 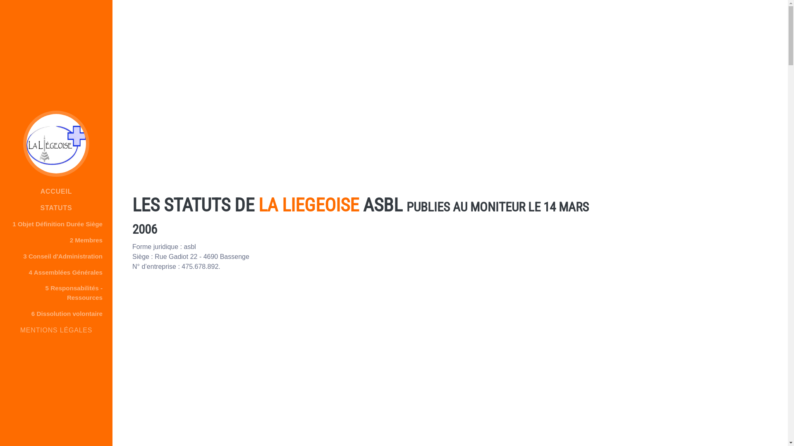 What do you see at coordinates (56, 314) in the screenshot?
I see `6 Dissolution volontaire` at bounding box center [56, 314].